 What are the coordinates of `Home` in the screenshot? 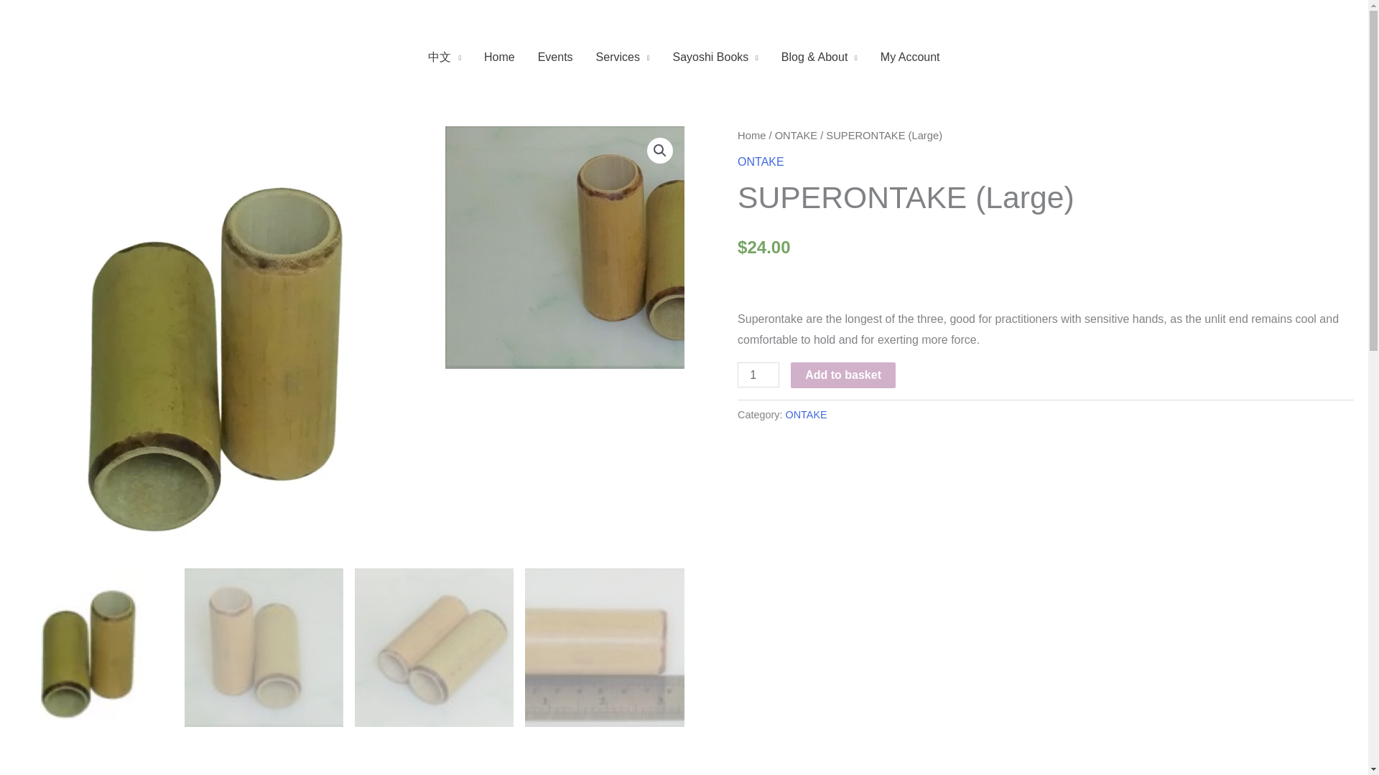 It's located at (500, 57).